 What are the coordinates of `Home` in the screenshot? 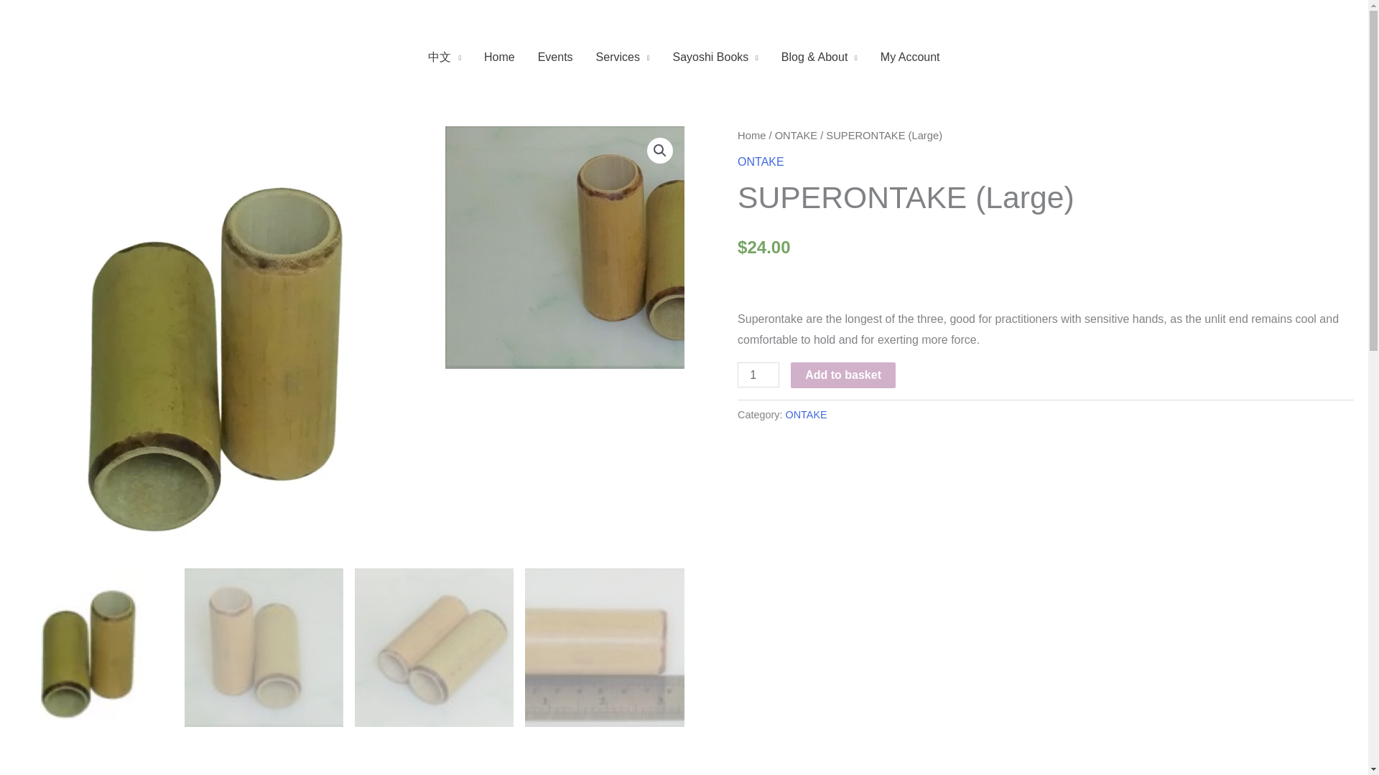 It's located at (500, 57).